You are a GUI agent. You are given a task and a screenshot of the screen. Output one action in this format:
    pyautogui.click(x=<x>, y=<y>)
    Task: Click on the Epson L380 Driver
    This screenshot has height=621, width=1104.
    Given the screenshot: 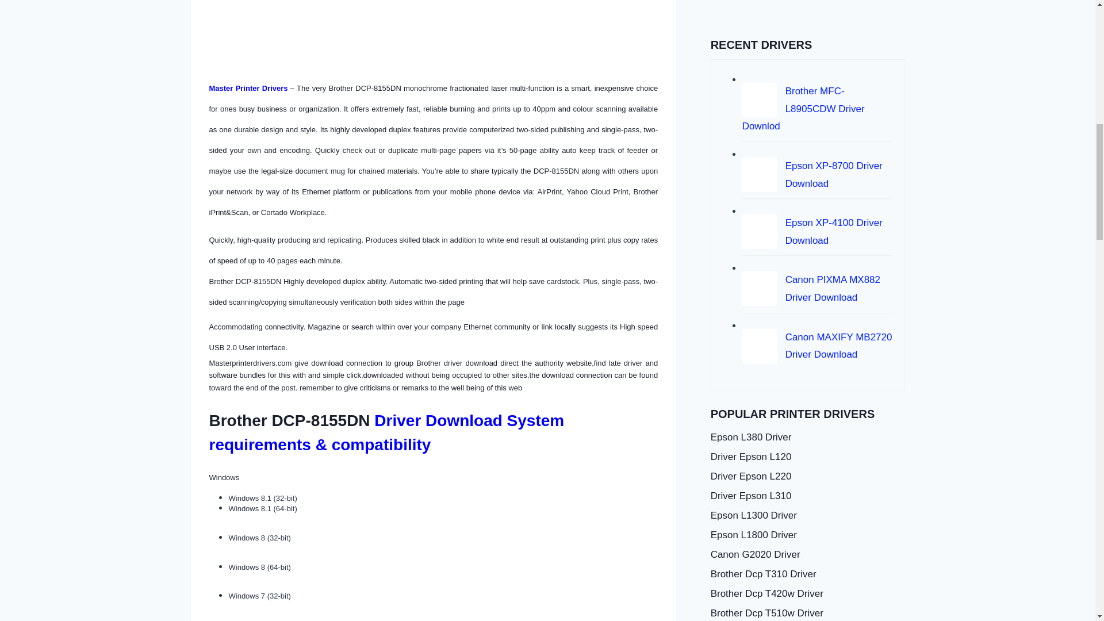 What is the action you would take?
    pyautogui.click(x=808, y=438)
    